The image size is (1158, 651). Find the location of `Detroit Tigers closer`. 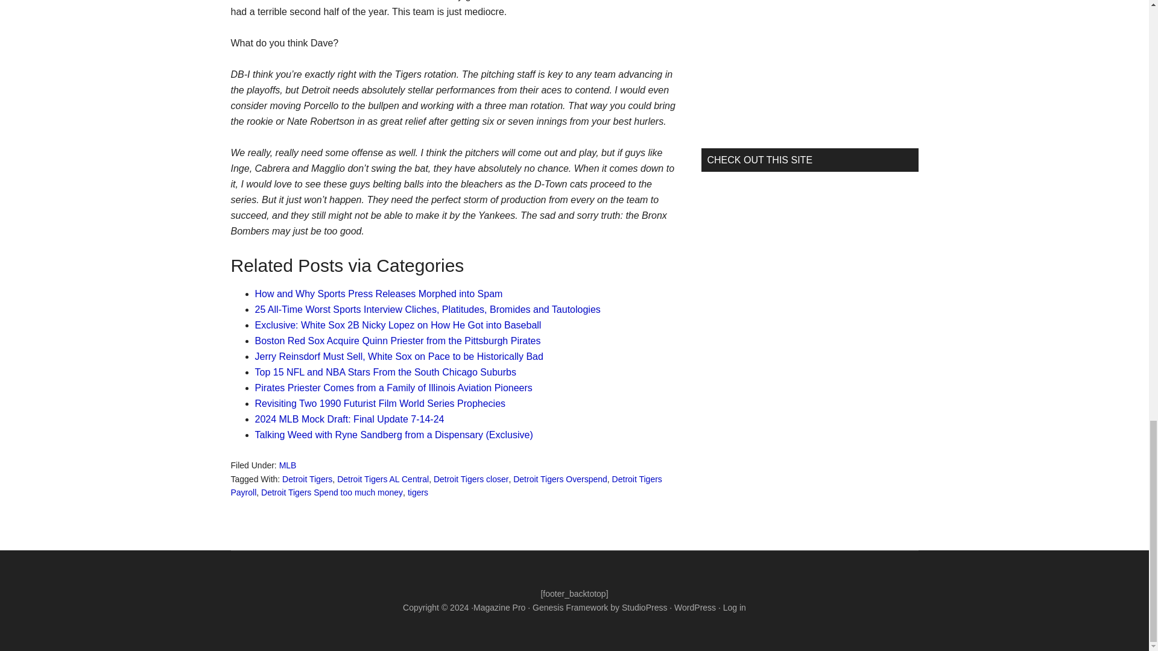

Detroit Tigers closer is located at coordinates (470, 479).